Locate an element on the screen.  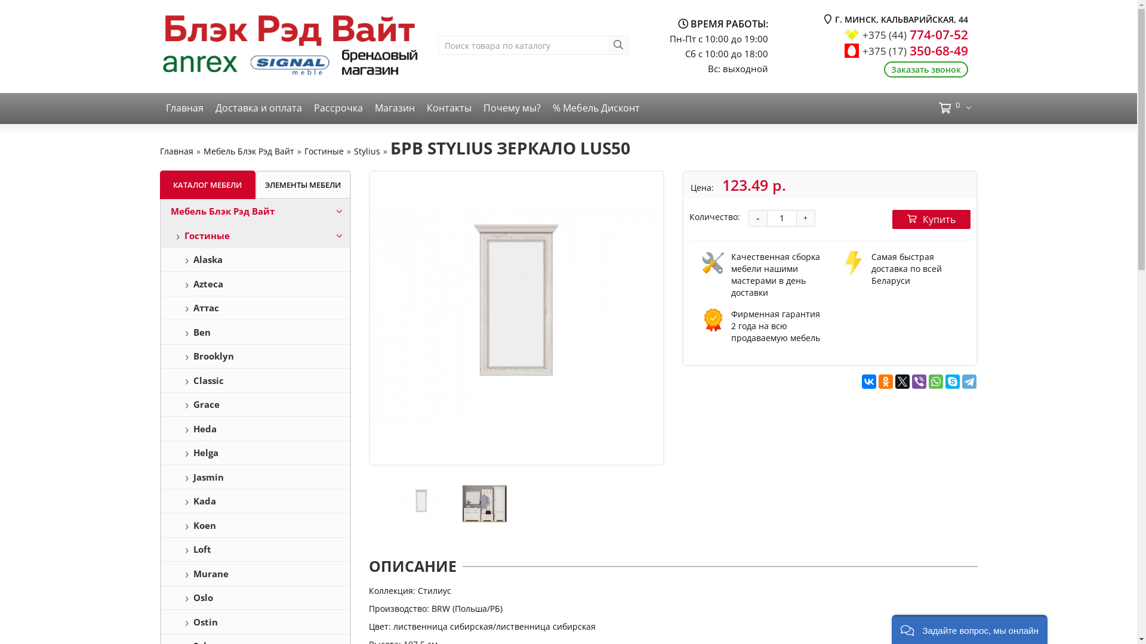
Classic is located at coordinates (255, 380).